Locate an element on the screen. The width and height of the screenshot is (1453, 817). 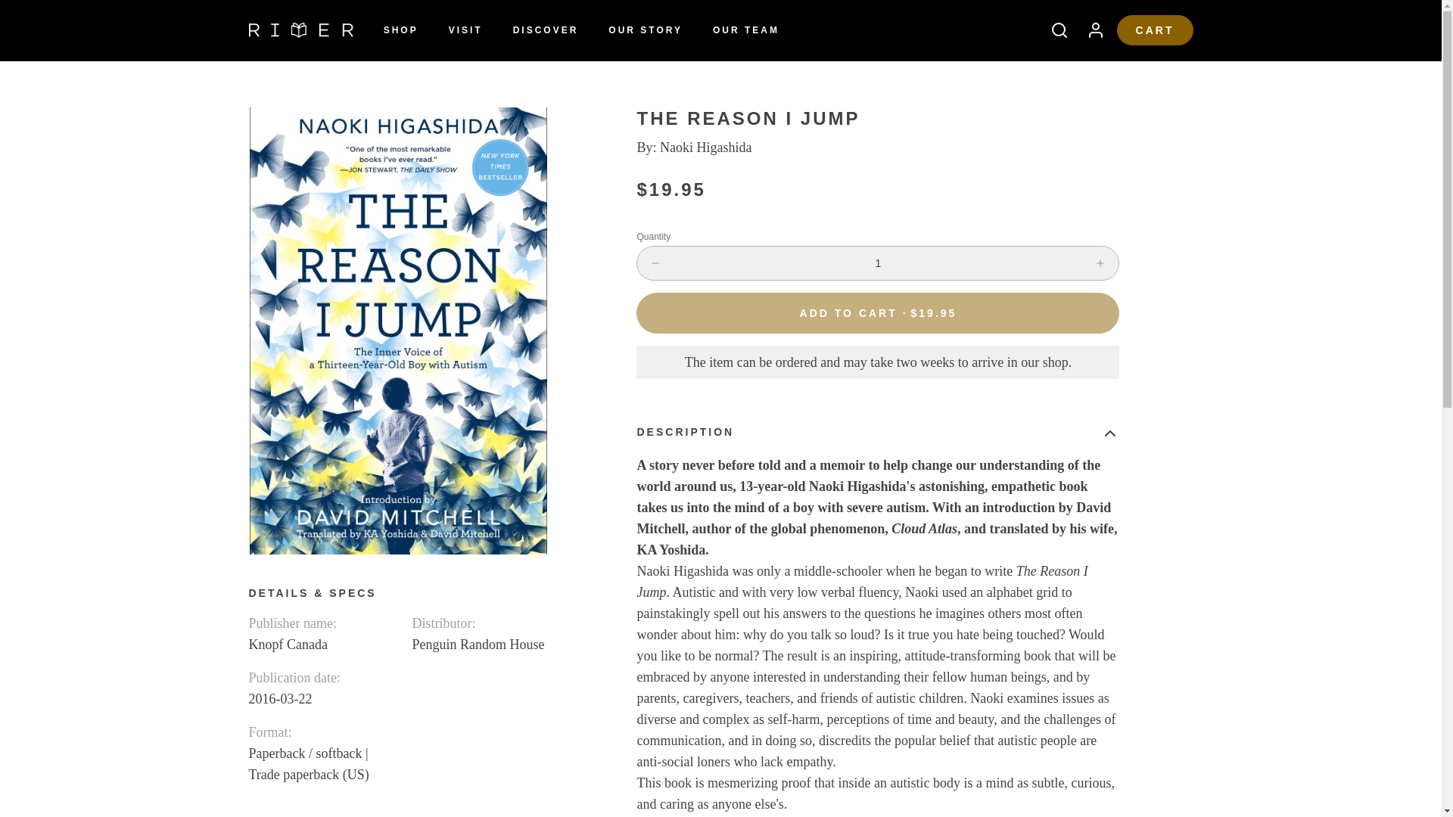
Increase quantity is located at coordinates (1100, 263).